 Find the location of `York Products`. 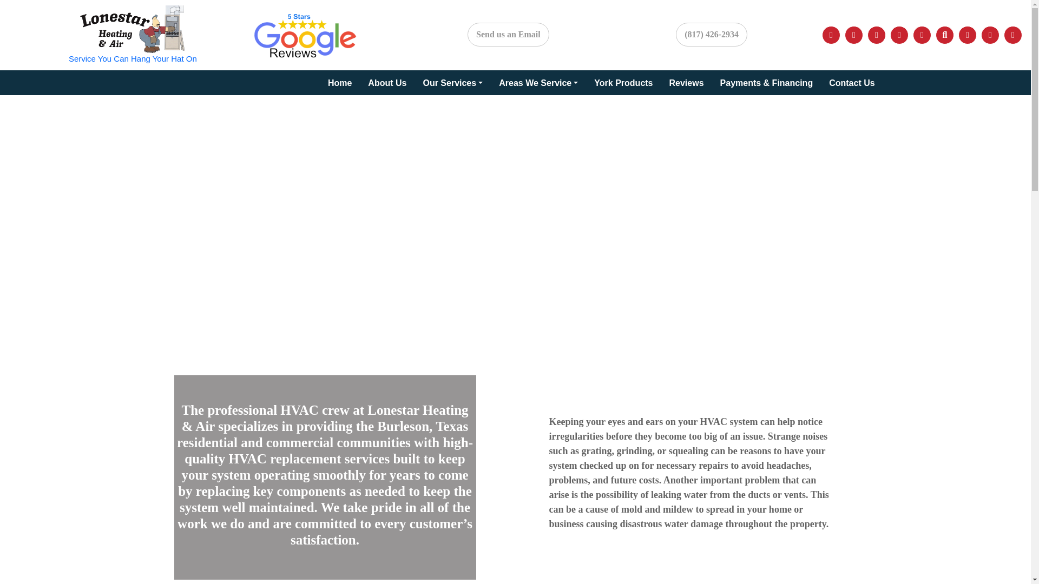

York Products is located at coordinates (623, 83).